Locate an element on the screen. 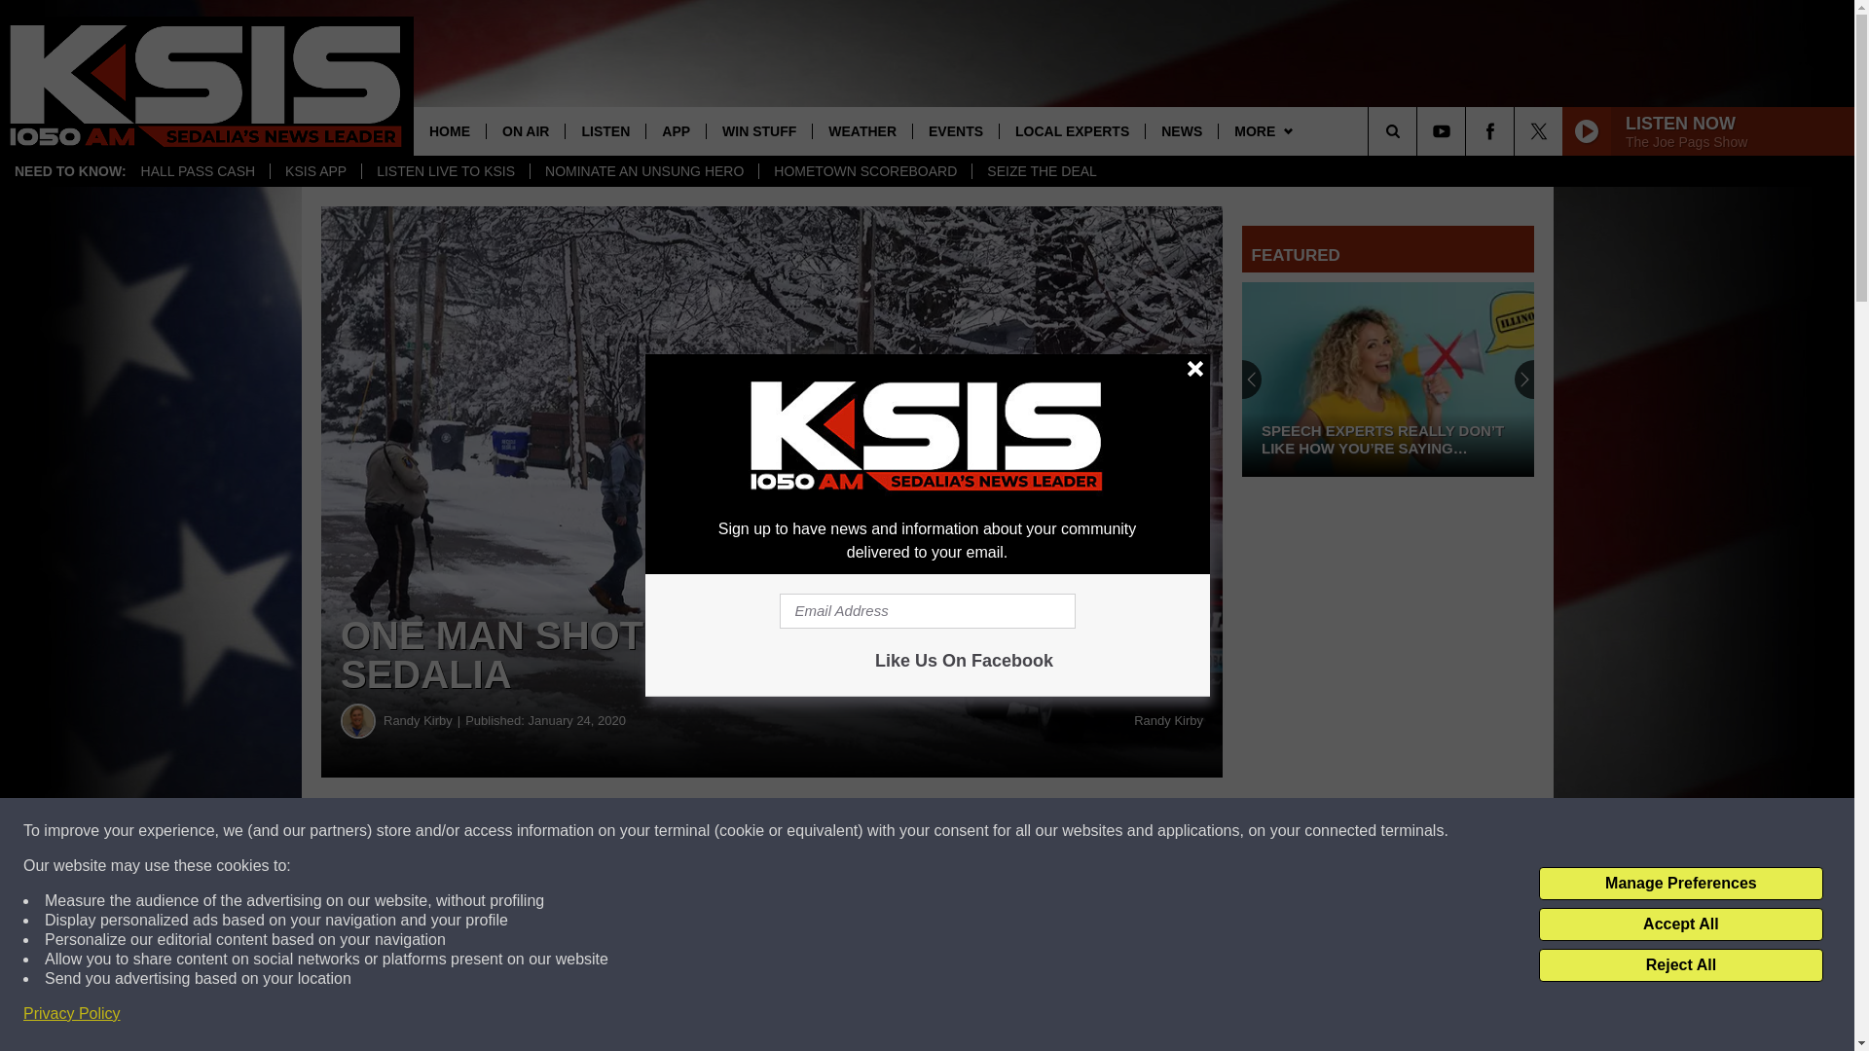  APP is located at coordinates (676, 130).